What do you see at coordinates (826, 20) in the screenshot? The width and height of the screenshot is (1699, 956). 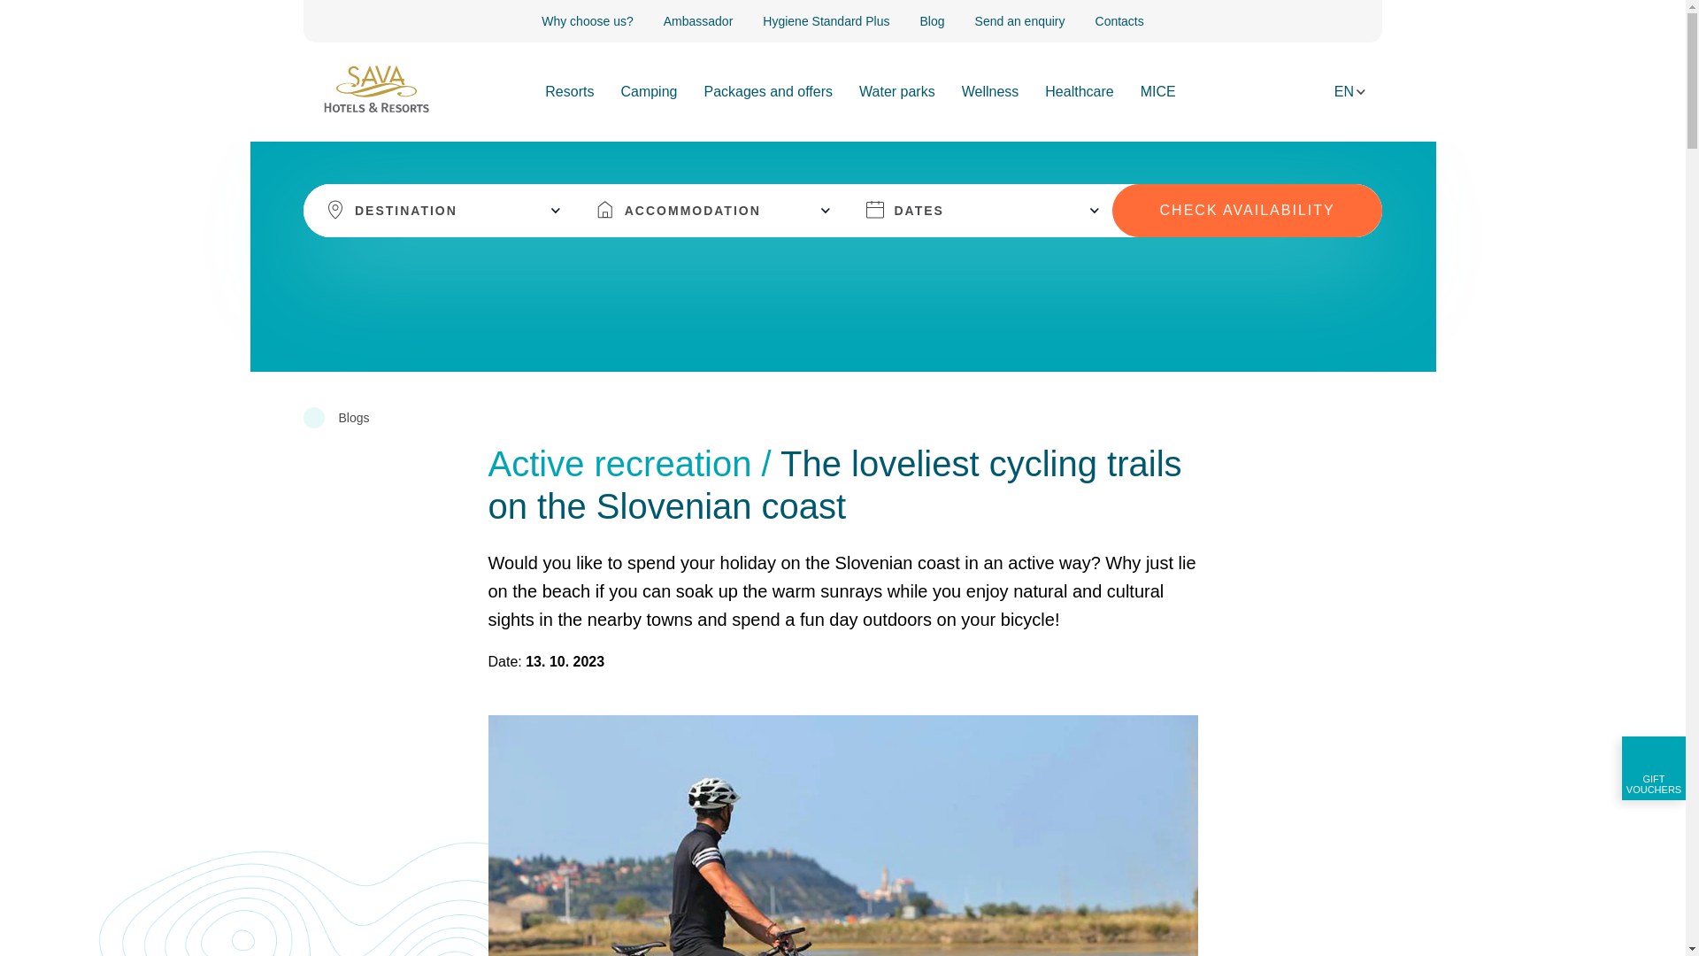 I see `Hygiene Standard Plus` at bounding box center [826, 20].